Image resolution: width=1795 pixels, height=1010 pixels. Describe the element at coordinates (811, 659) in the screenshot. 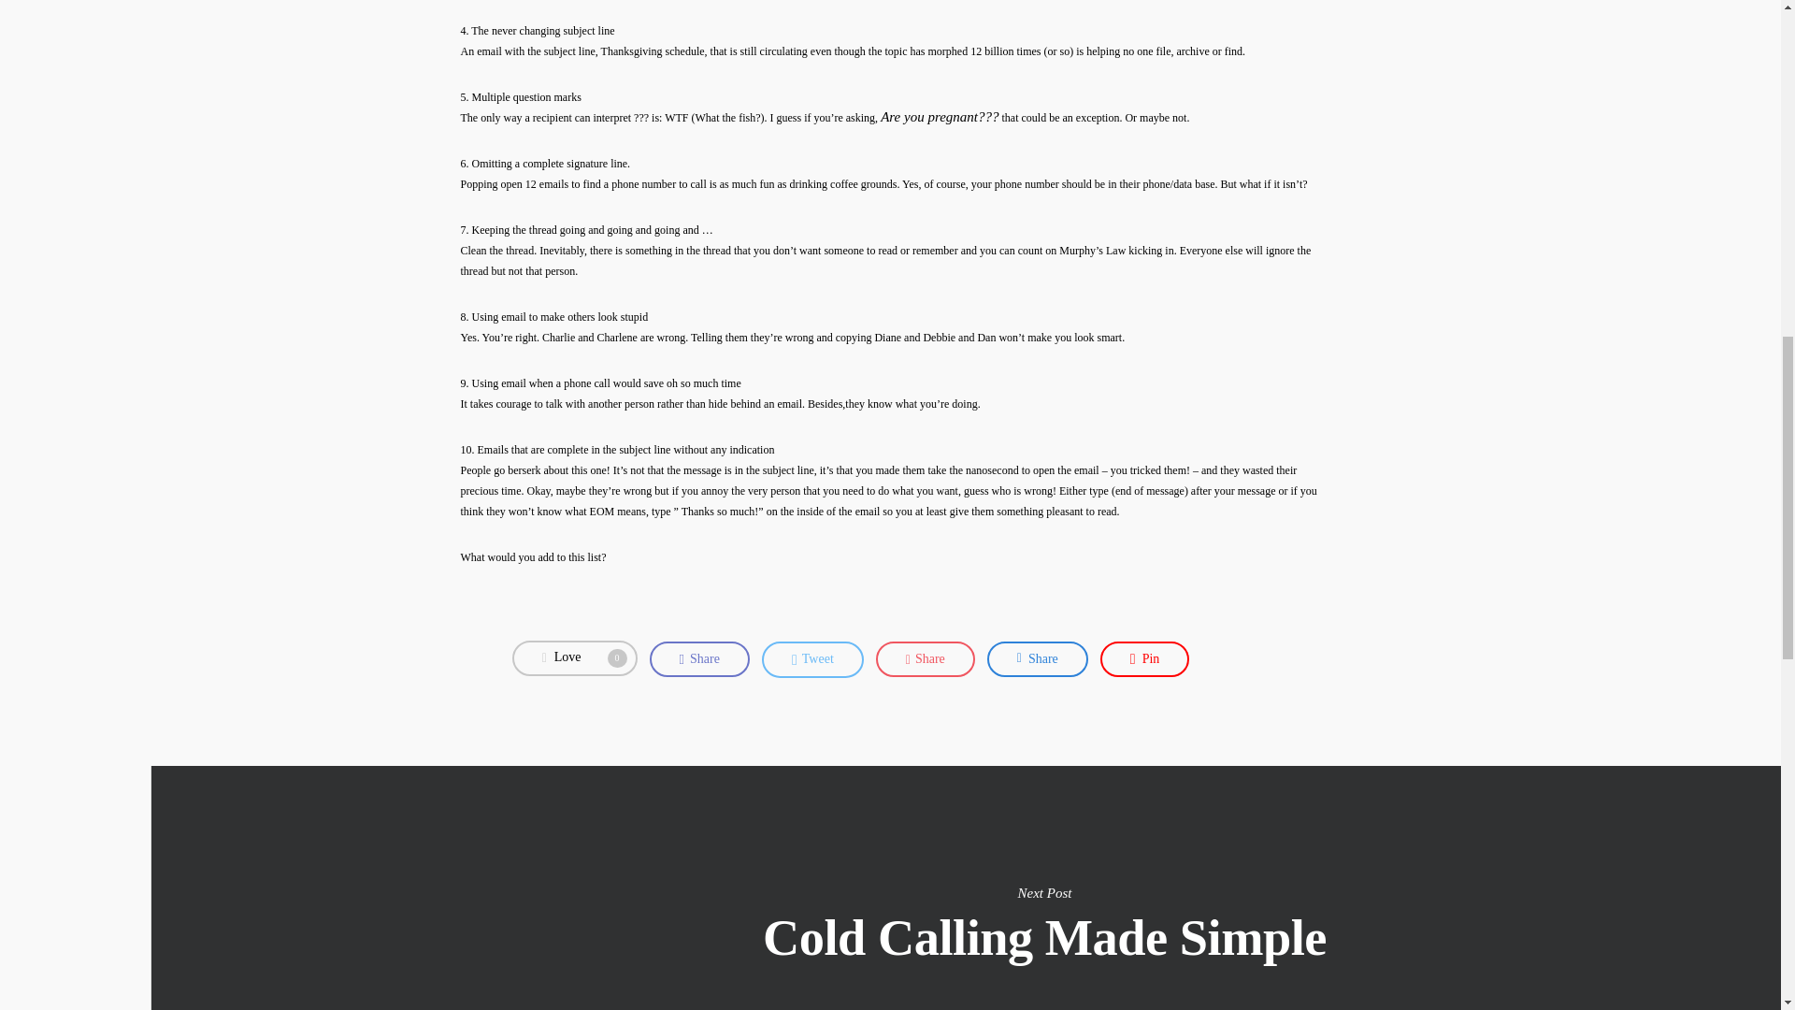

I see `Cold Calling Made Simple` at that location.